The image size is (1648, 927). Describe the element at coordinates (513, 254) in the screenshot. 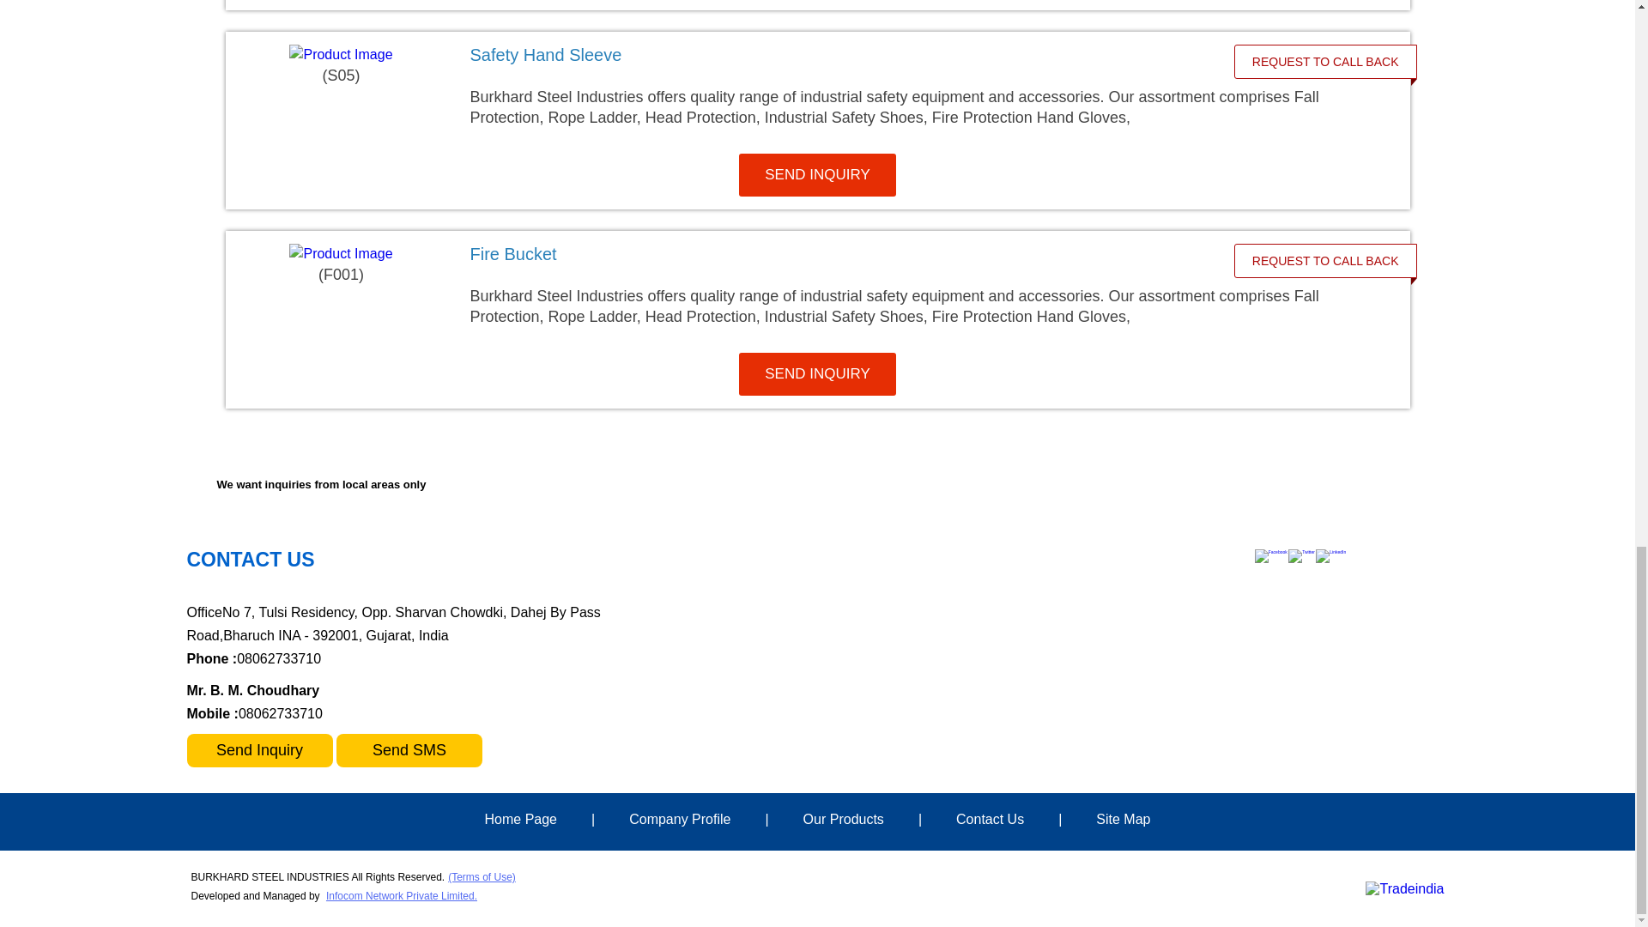

I see `Fire Bucket` at that location.